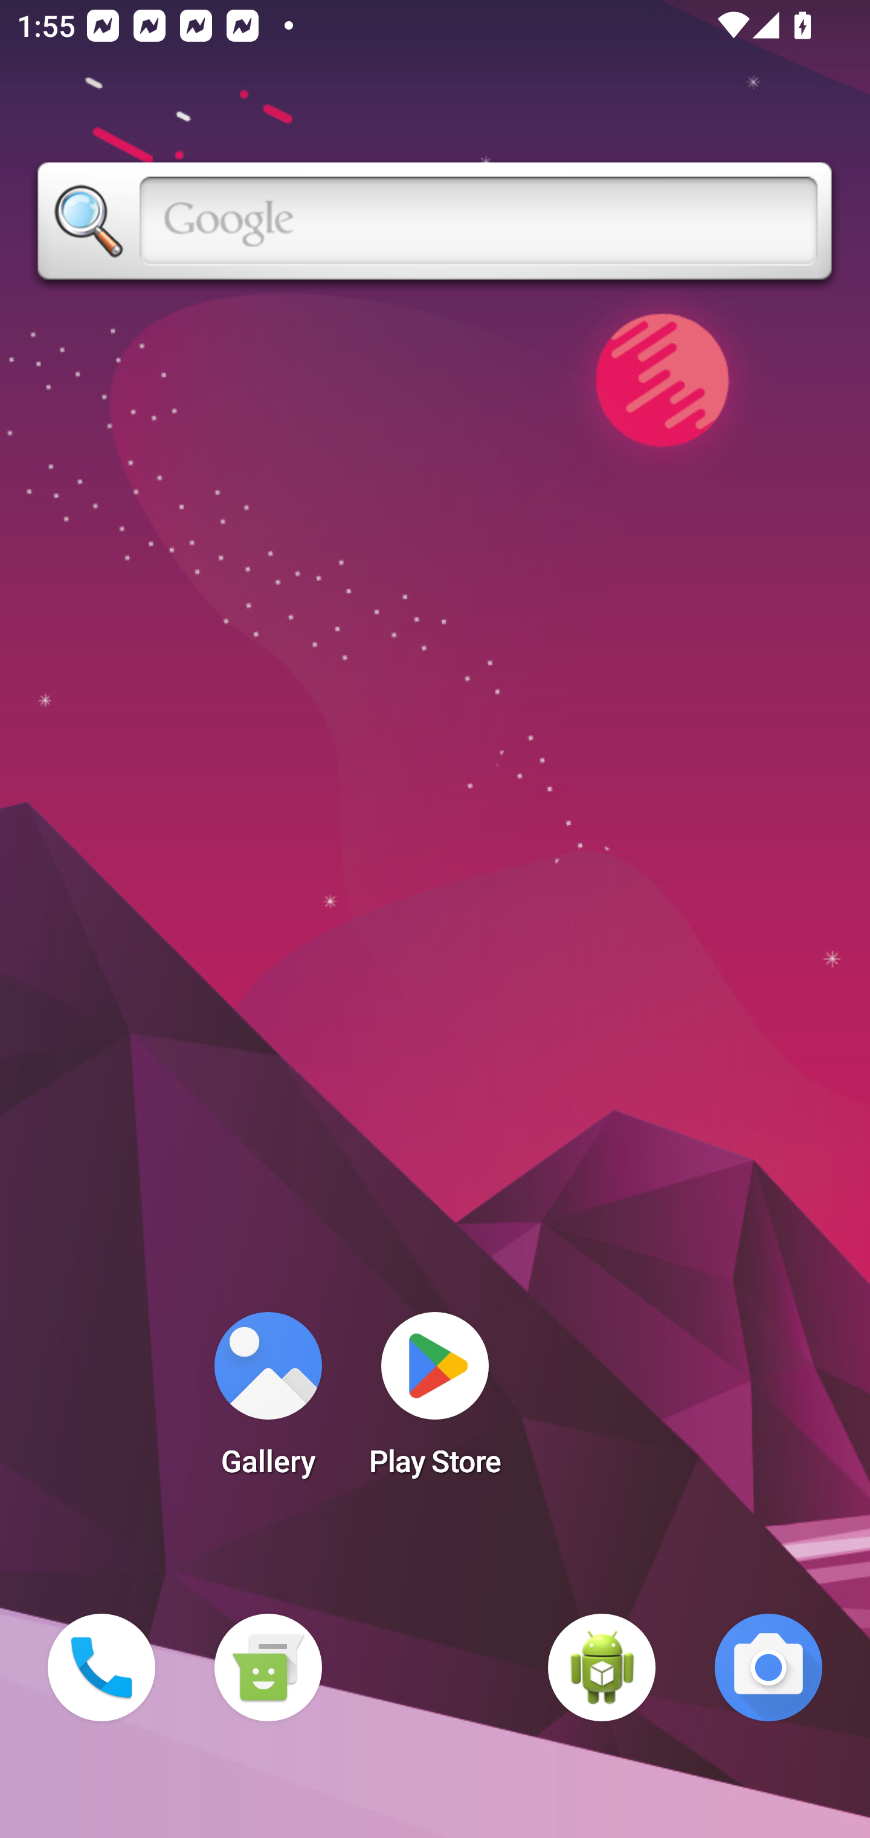  Describe the element at coordinates (268, 1668) in the screenshot. I see `Messaging` at that location.